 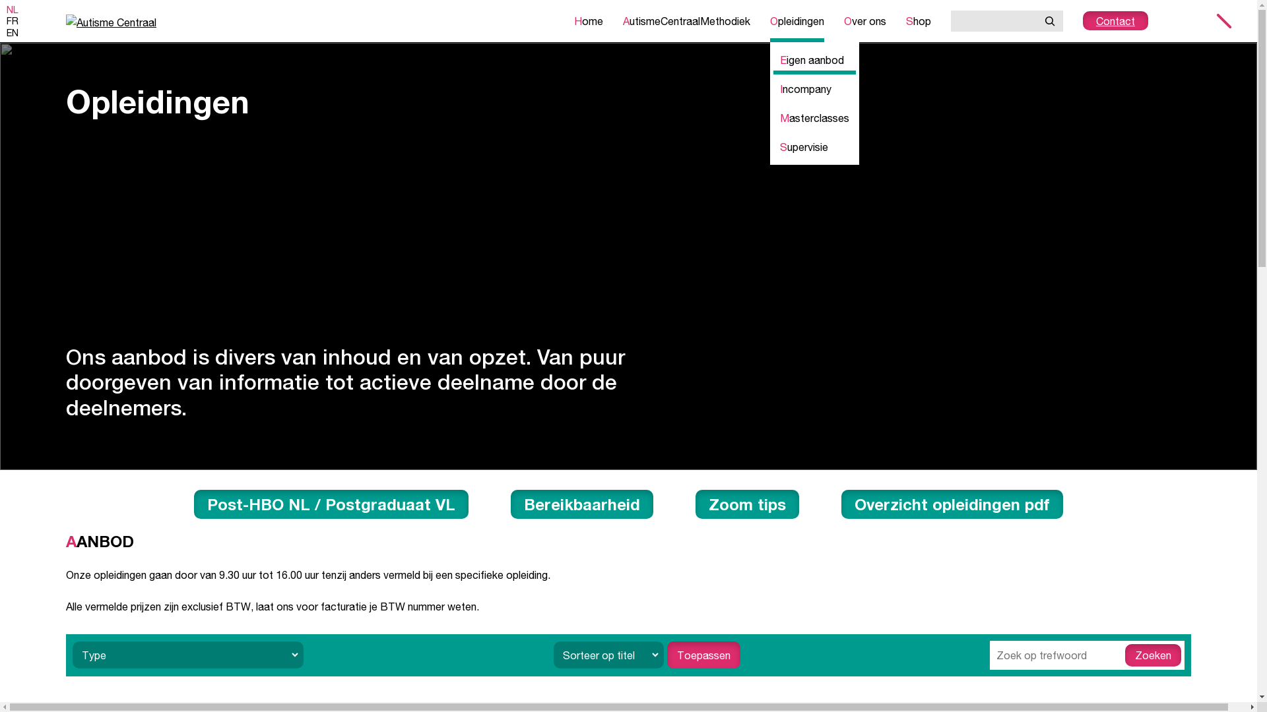 I want to click on EN, so click(x=13, y=33).